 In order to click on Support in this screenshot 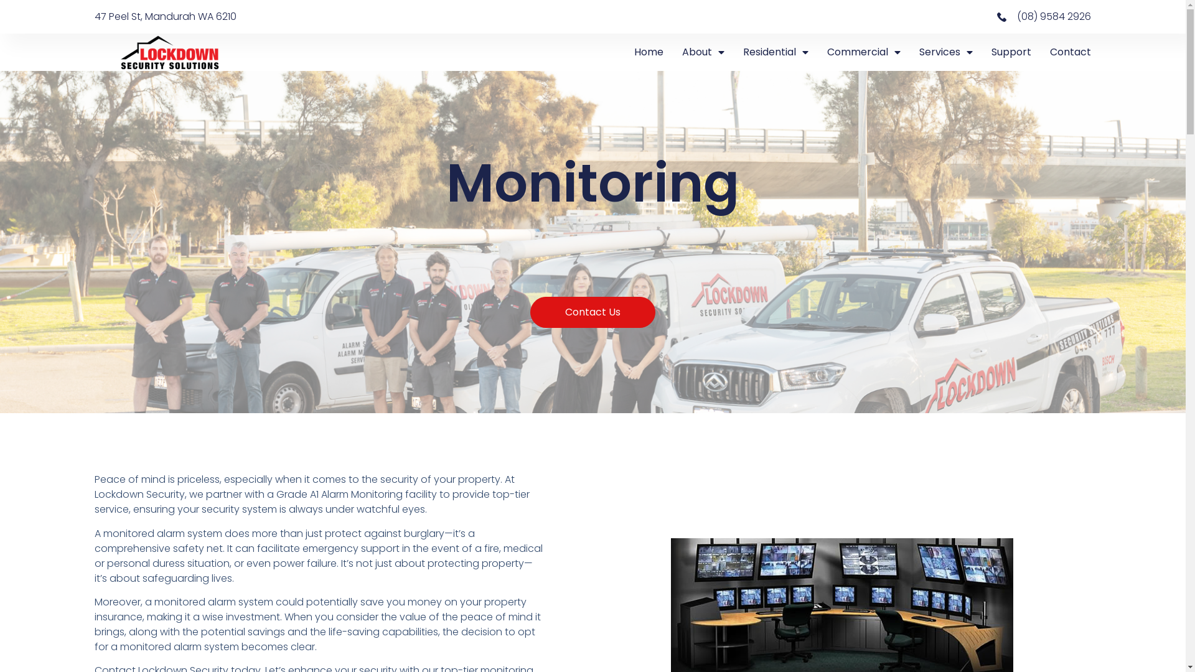, I will do `click(1011, 52)`.